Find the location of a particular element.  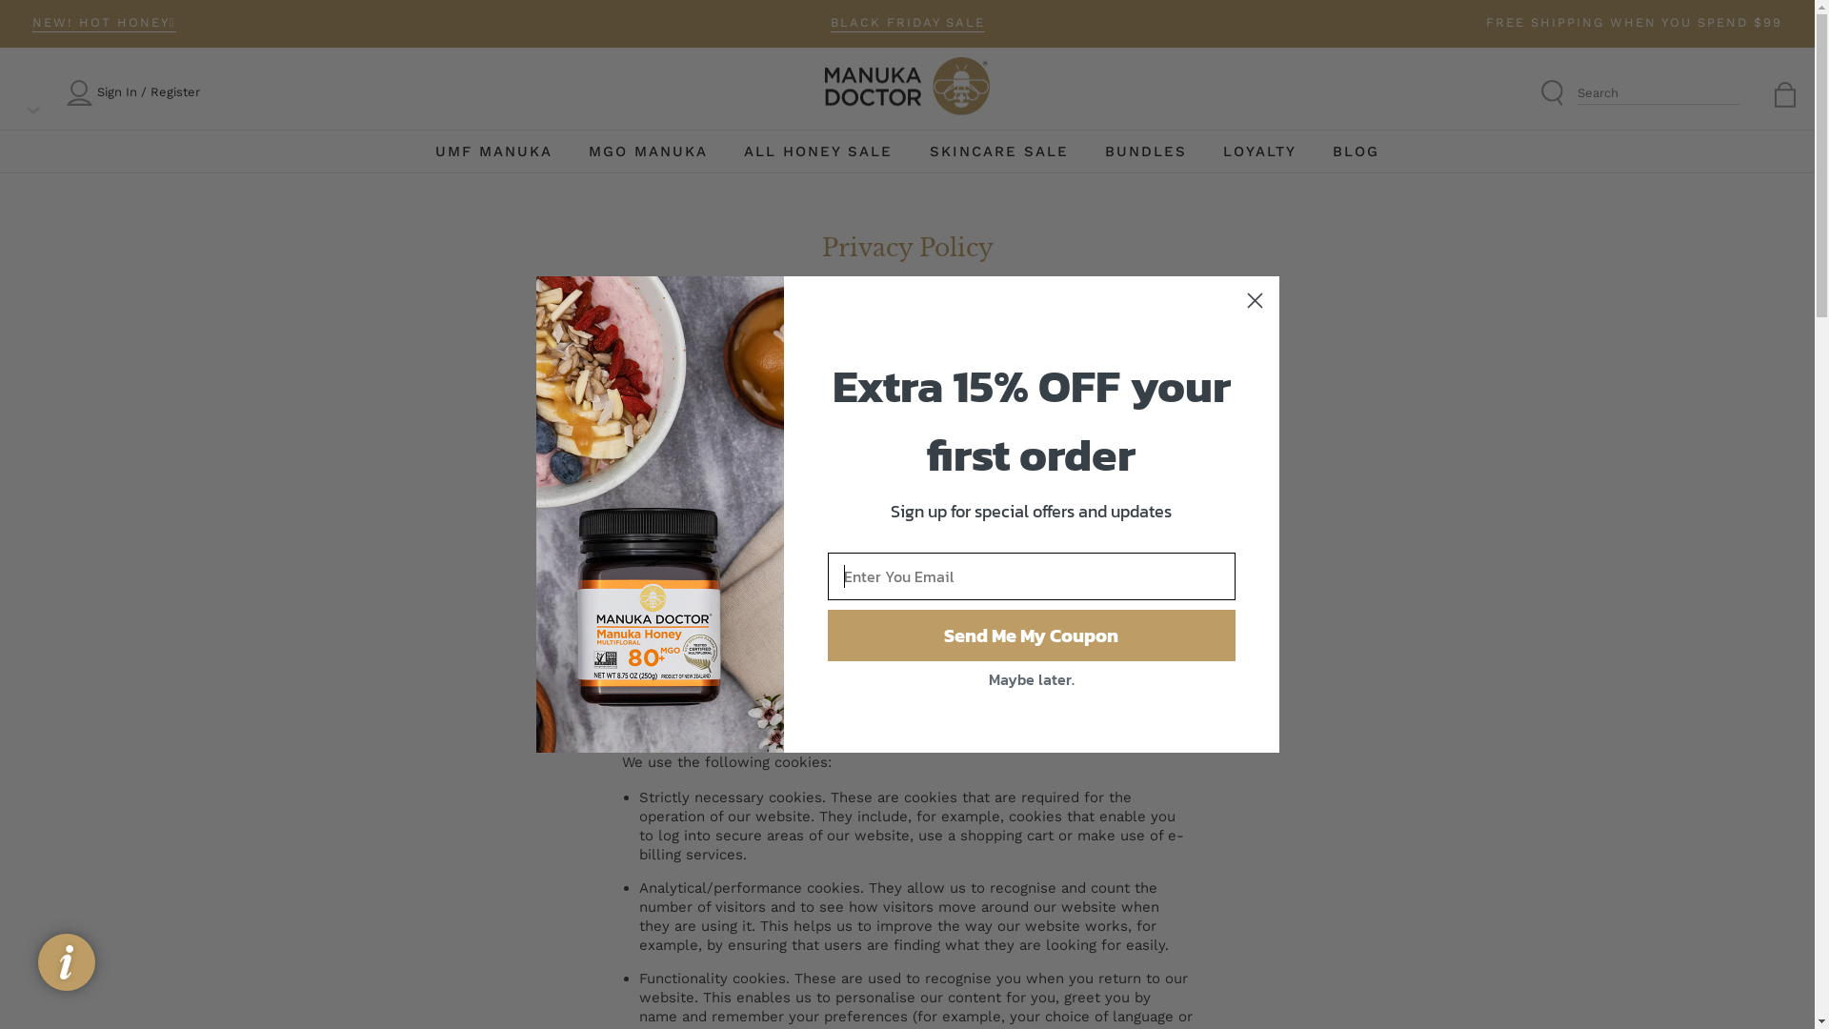

BLOG is located at coordinates (1357, 151).